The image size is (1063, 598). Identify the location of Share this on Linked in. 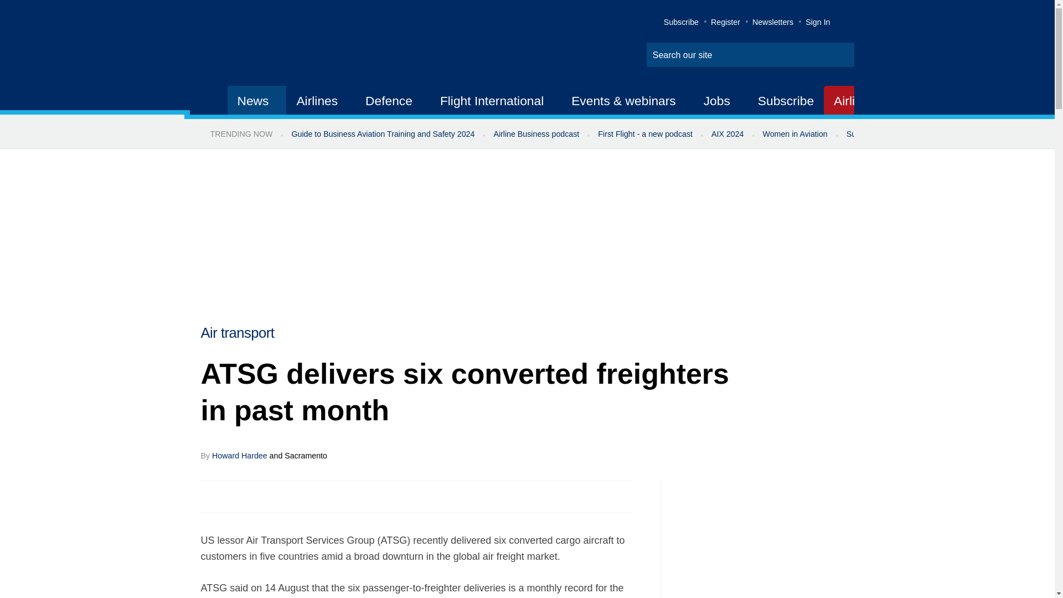
(257, 496).